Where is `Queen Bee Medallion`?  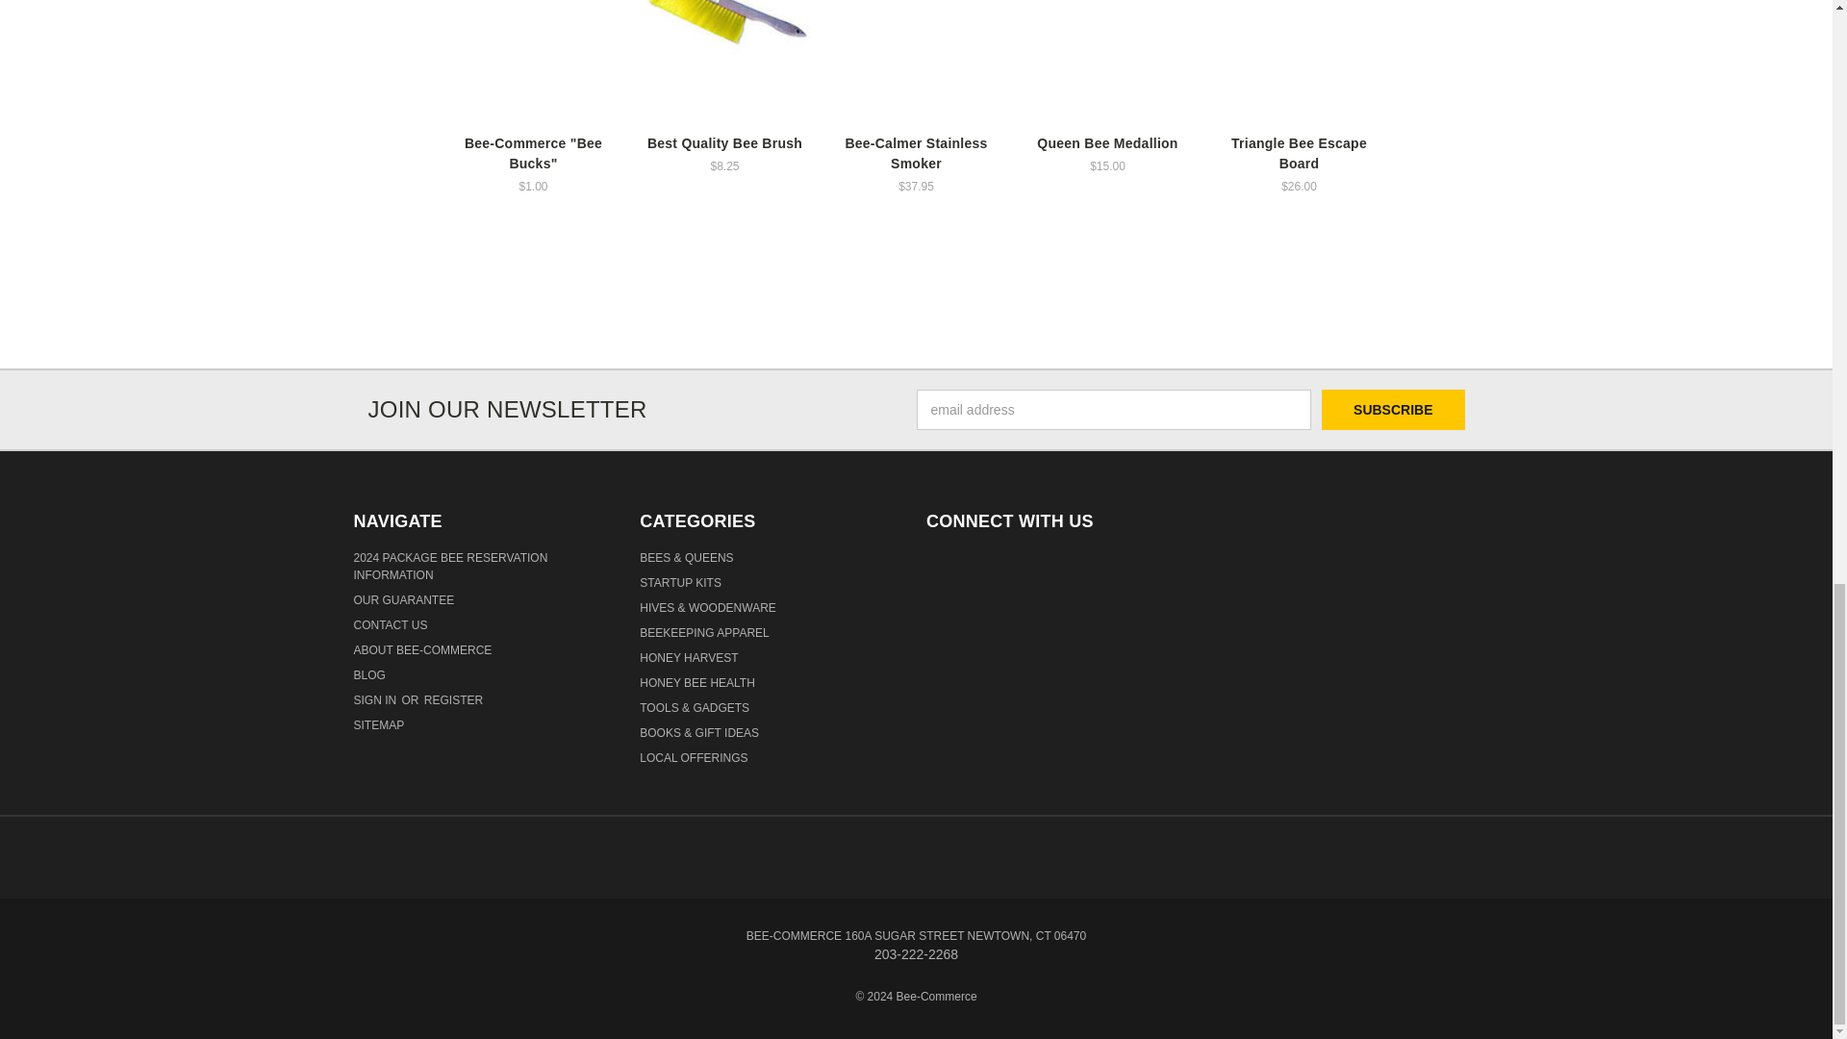
Queen Bee Medallion is located at coordinates (1106, 62).